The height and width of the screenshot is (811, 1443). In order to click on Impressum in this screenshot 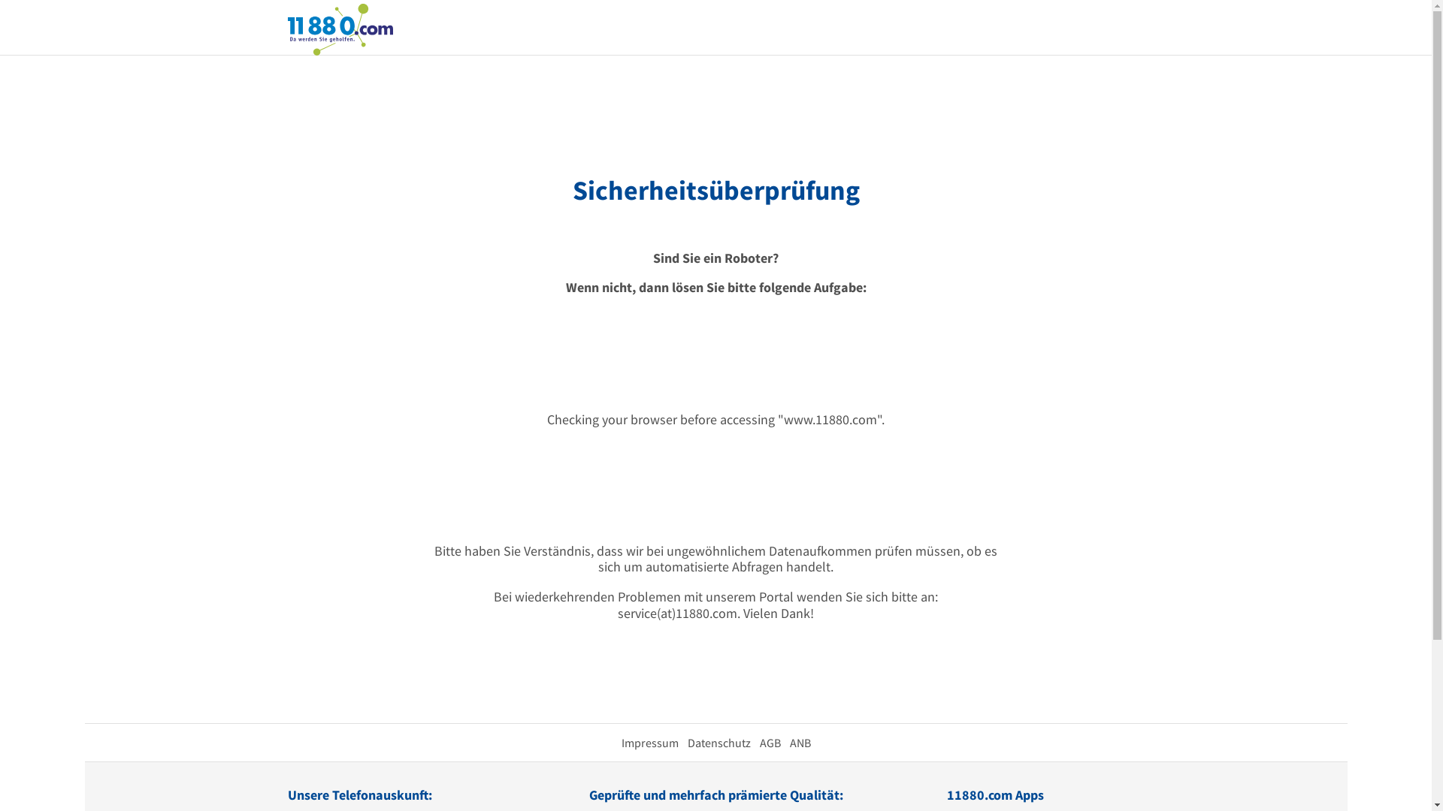, I will do `click(649, 743)`.